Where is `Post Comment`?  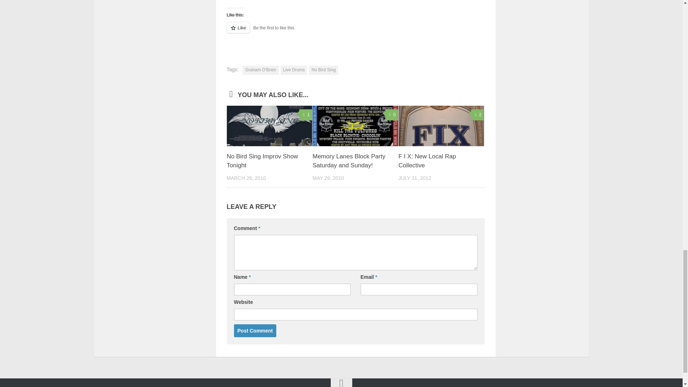 Post Comment is located at coordinates (255, 330).